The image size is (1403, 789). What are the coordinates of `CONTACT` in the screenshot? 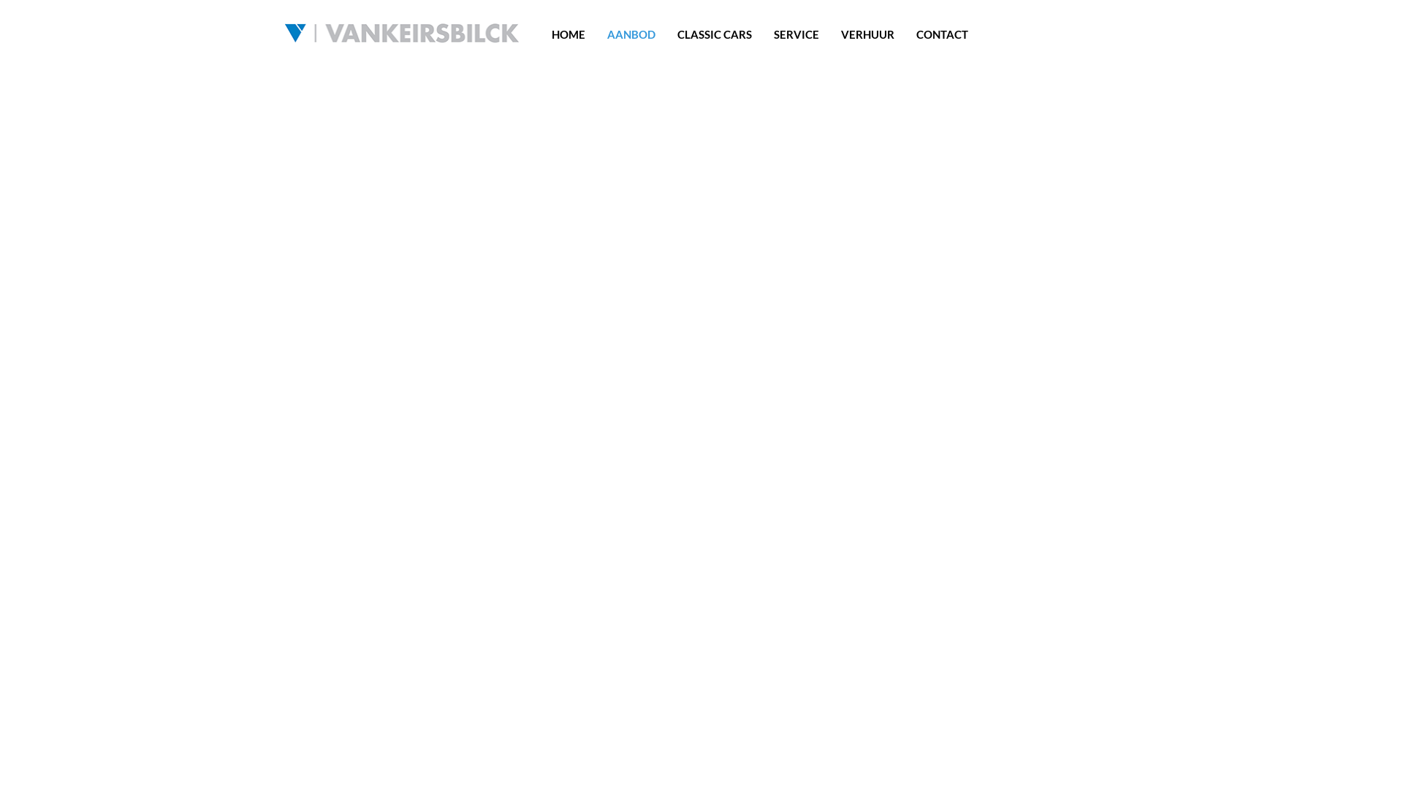 It's located at (943, 34).